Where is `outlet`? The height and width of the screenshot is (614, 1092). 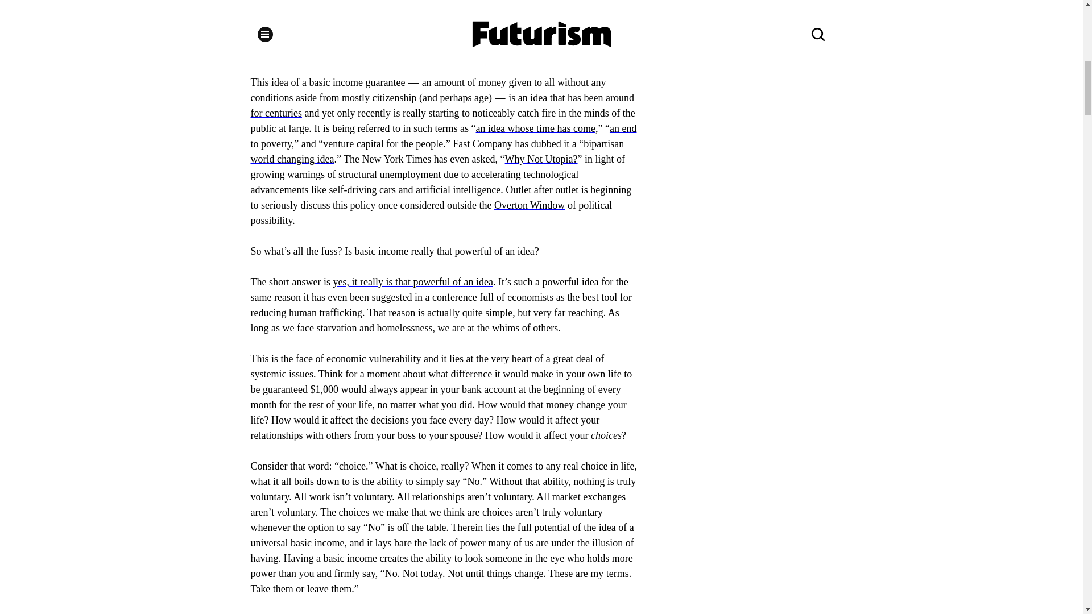
outlet is located at coordinates (566, 190).